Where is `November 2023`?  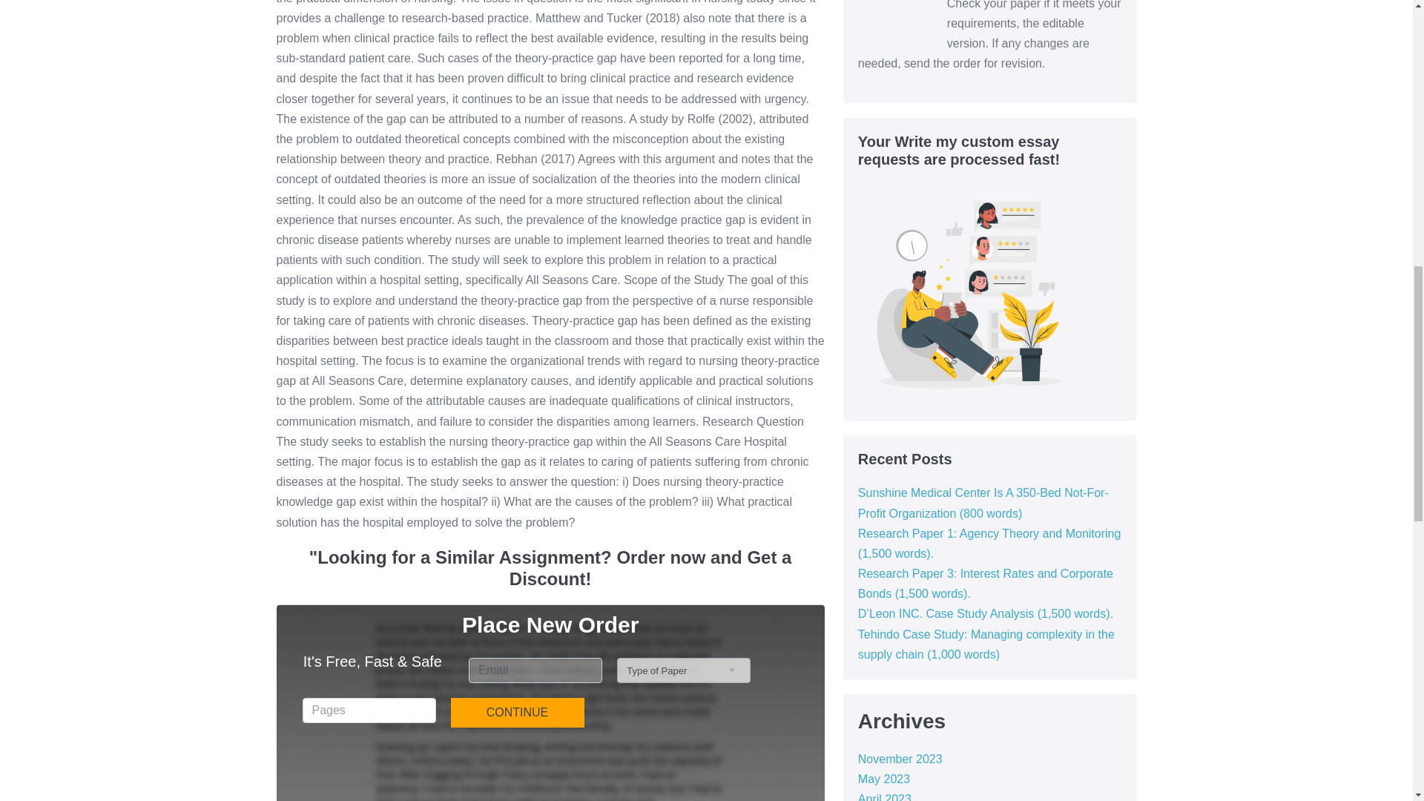 November 2023 is located at coordinates (900, 759).